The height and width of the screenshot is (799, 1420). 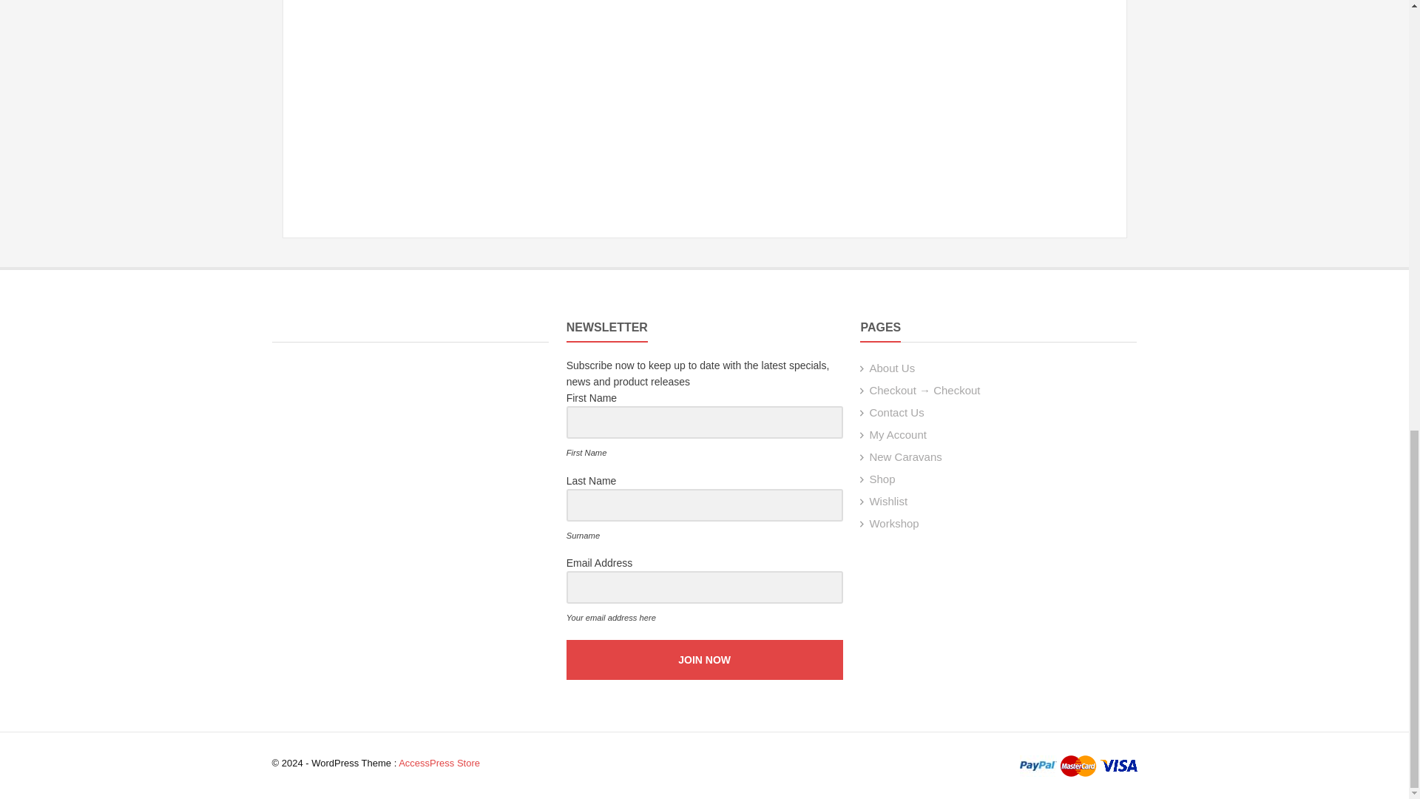 What do you see at coordinates (893, 523) in the screenshot?
I see `Workshop` at bounding box center [893, 523].